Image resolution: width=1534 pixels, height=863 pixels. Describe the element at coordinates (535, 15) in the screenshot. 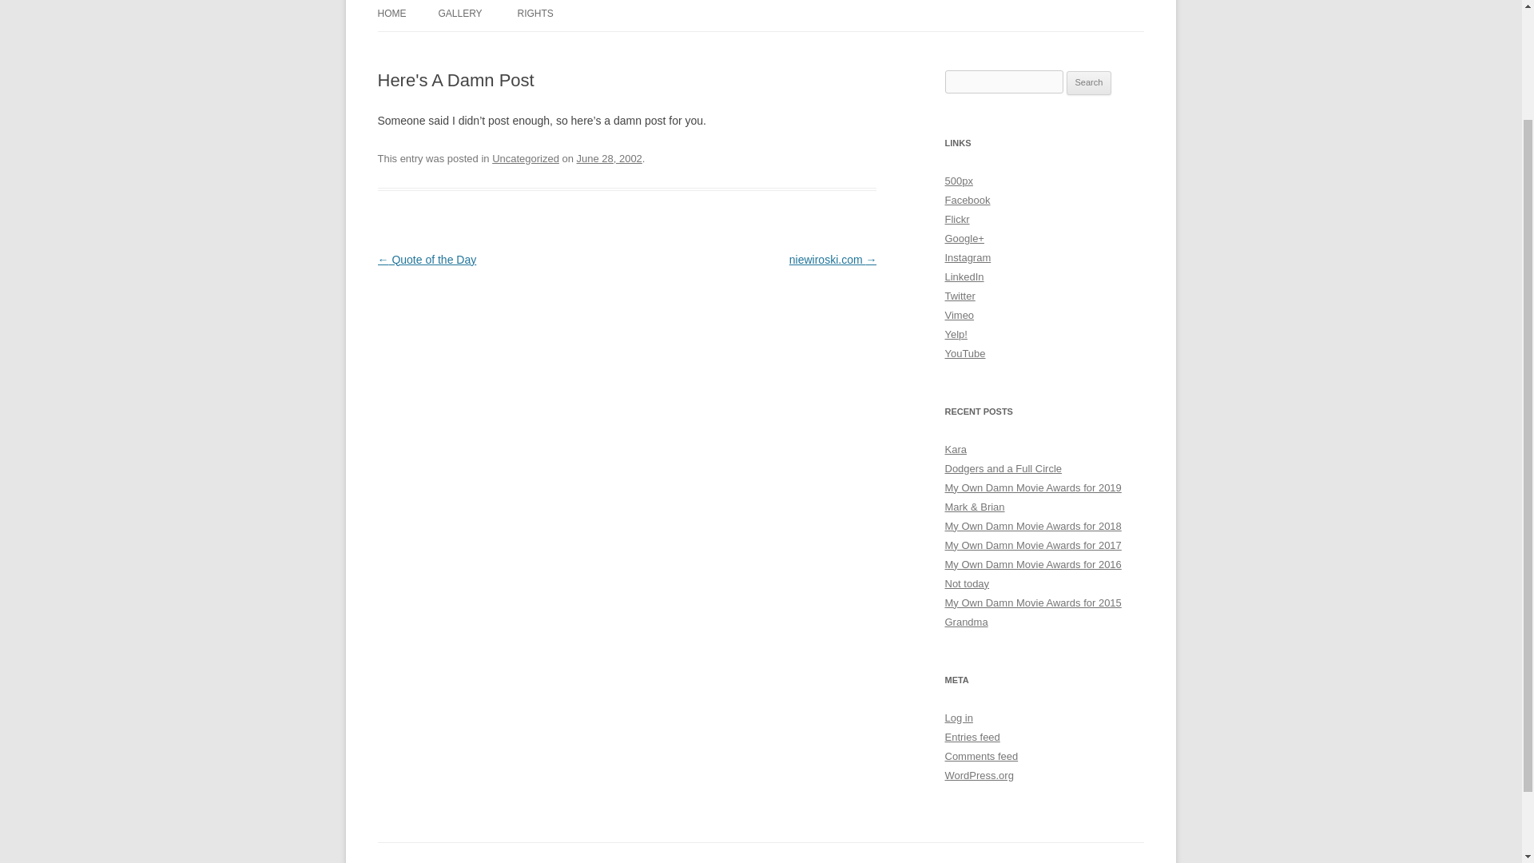

I see `RIGHTS` at that location.